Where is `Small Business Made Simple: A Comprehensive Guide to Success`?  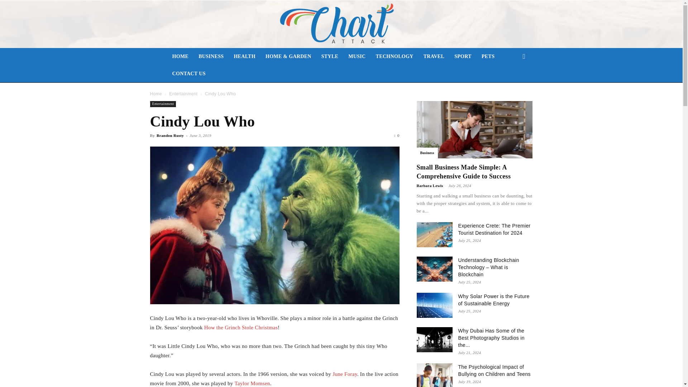 Small Business Made Simple: A Comprehensive Guide to Success is located at coordinates (463, 172).